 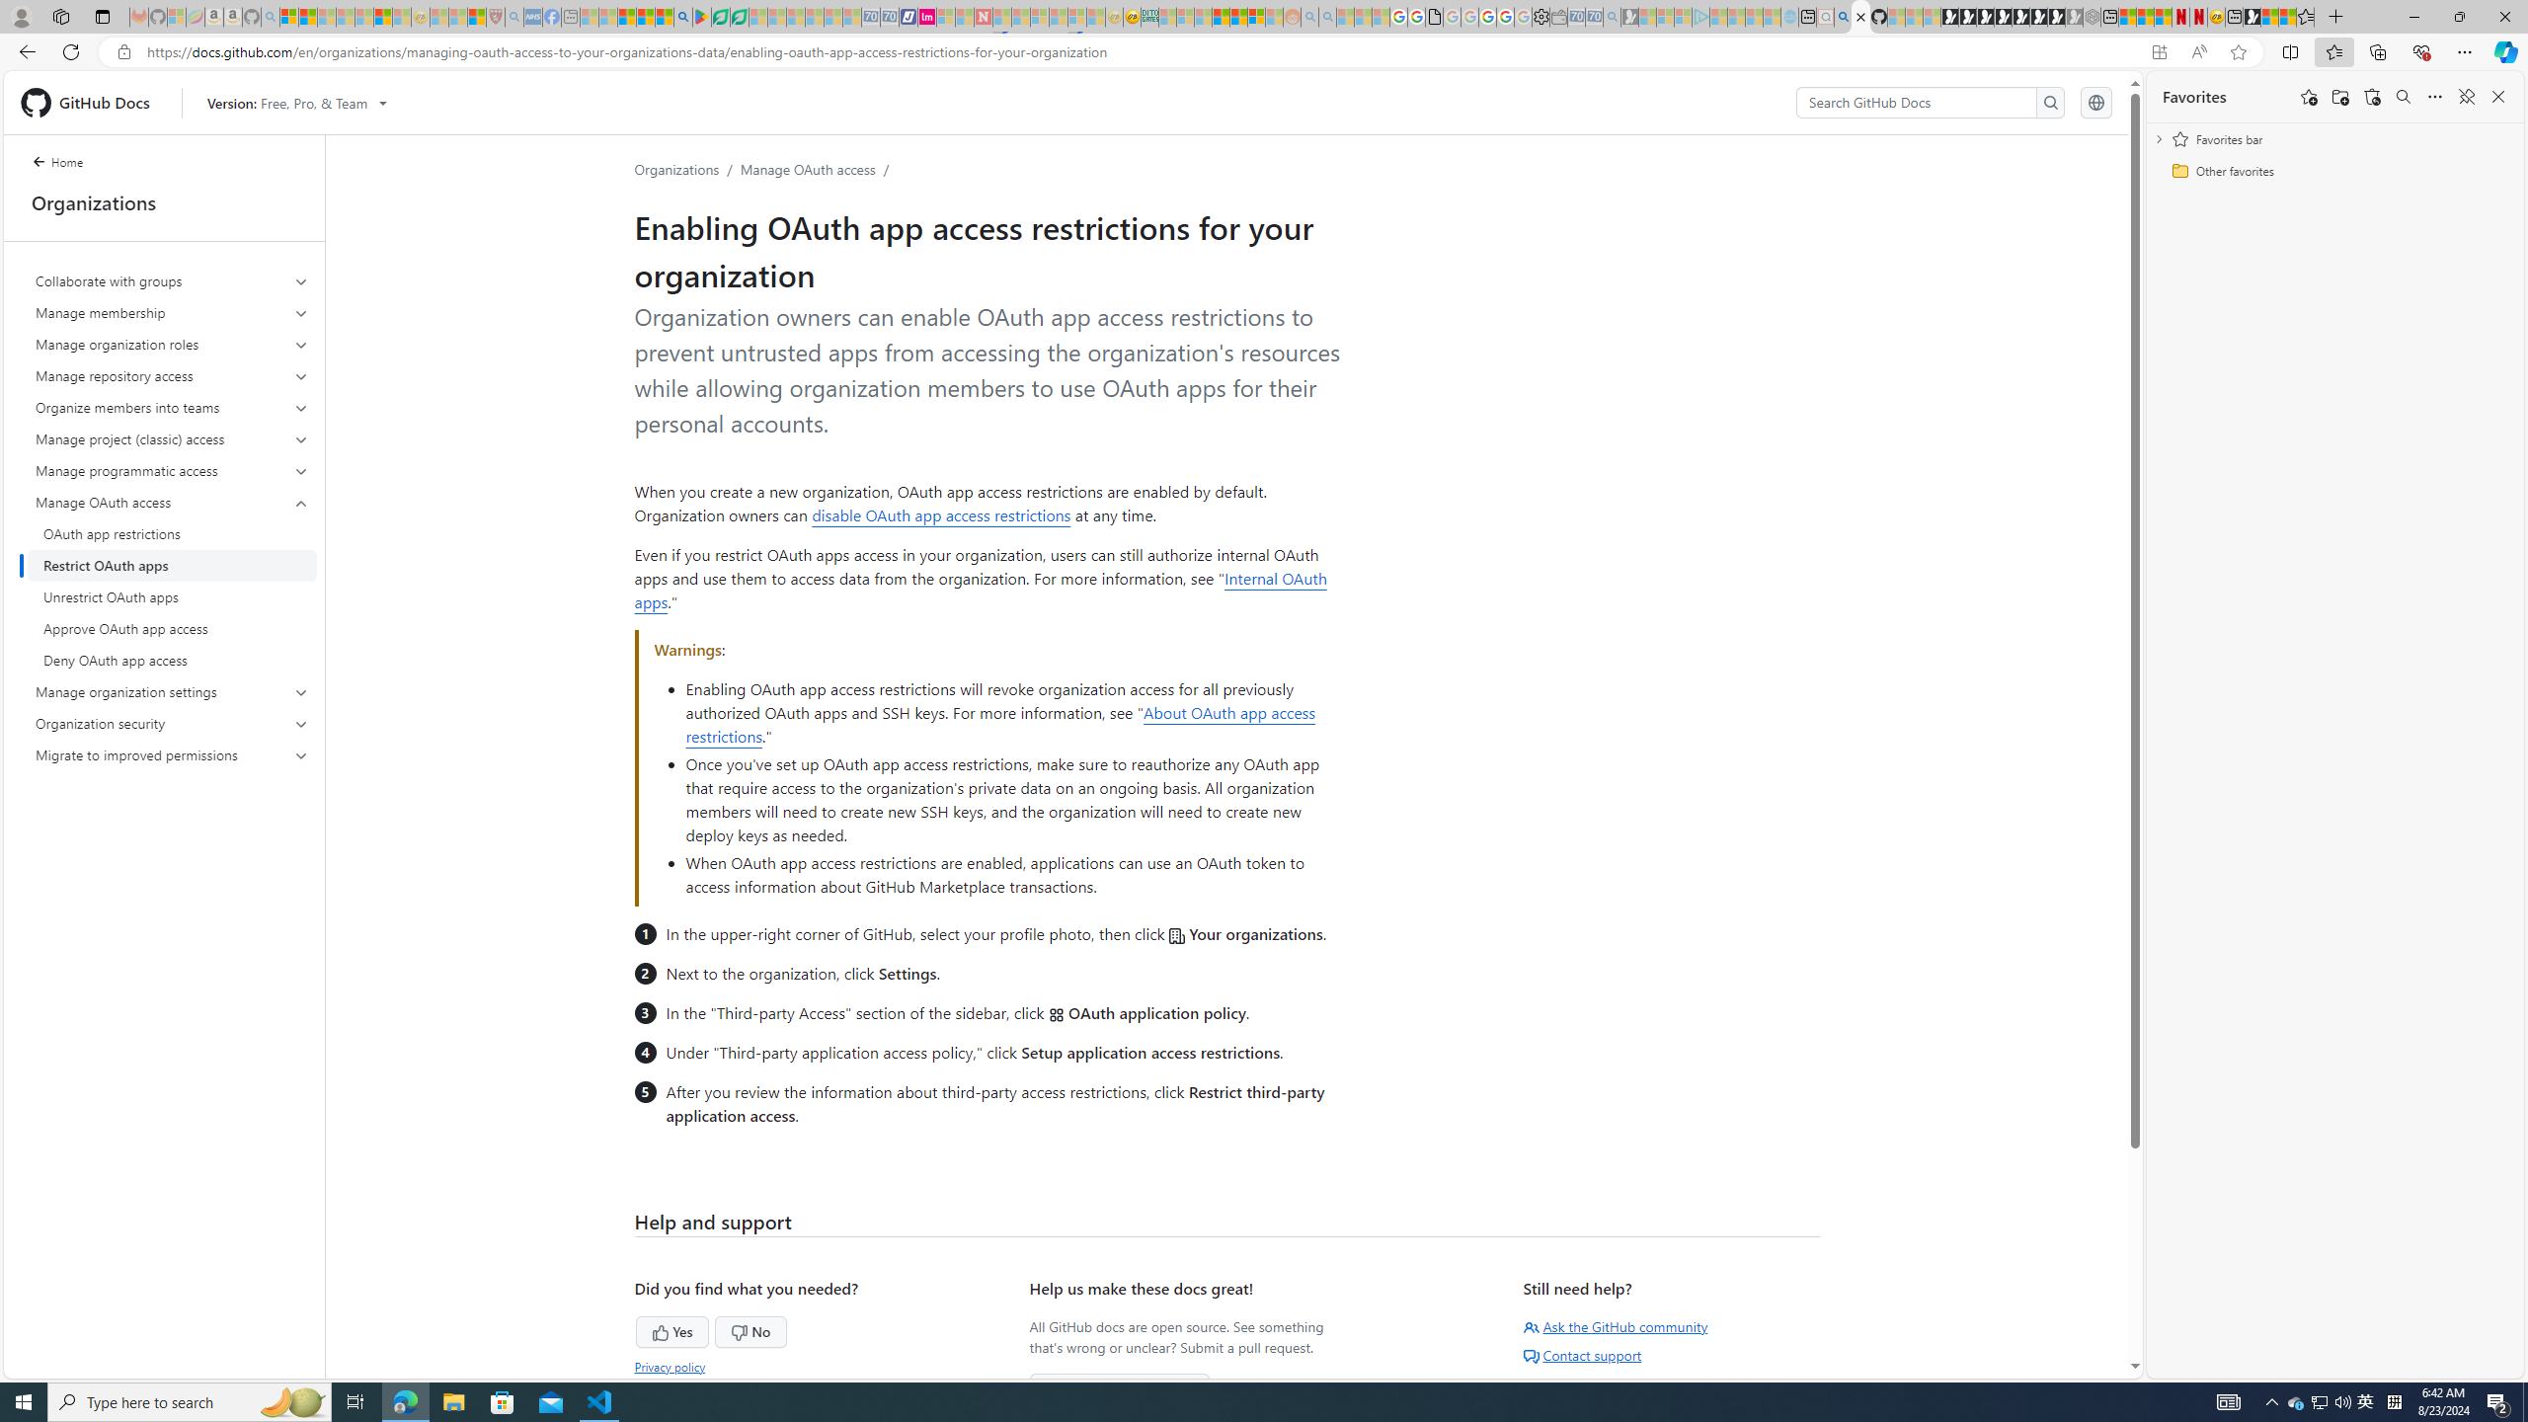 What do you see at coordinates (1595, 17) in the screenshot?
I see `Cheap Car Rentals - Save70.com - Sleeping` at bounding box center [1595, 17].